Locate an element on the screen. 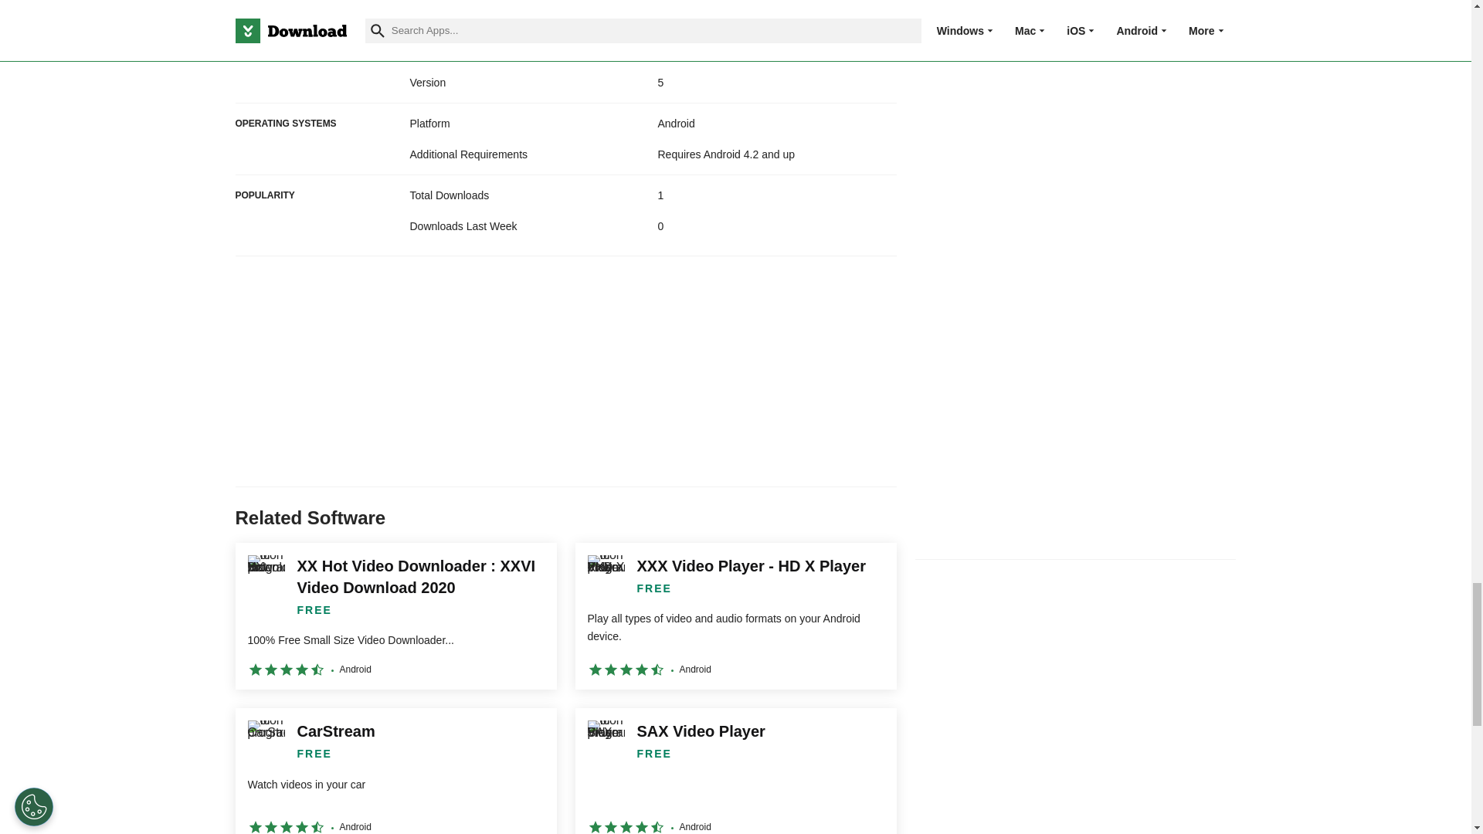  XXX Video Player - HD X Player is located at coordinates (735, 616).